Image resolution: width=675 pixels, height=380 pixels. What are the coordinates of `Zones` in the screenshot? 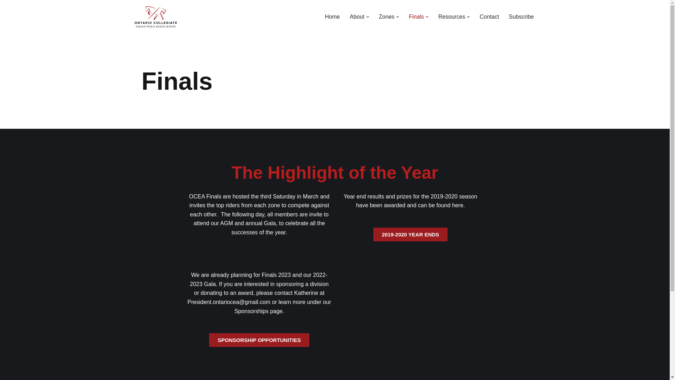 It's located at (386, 16).